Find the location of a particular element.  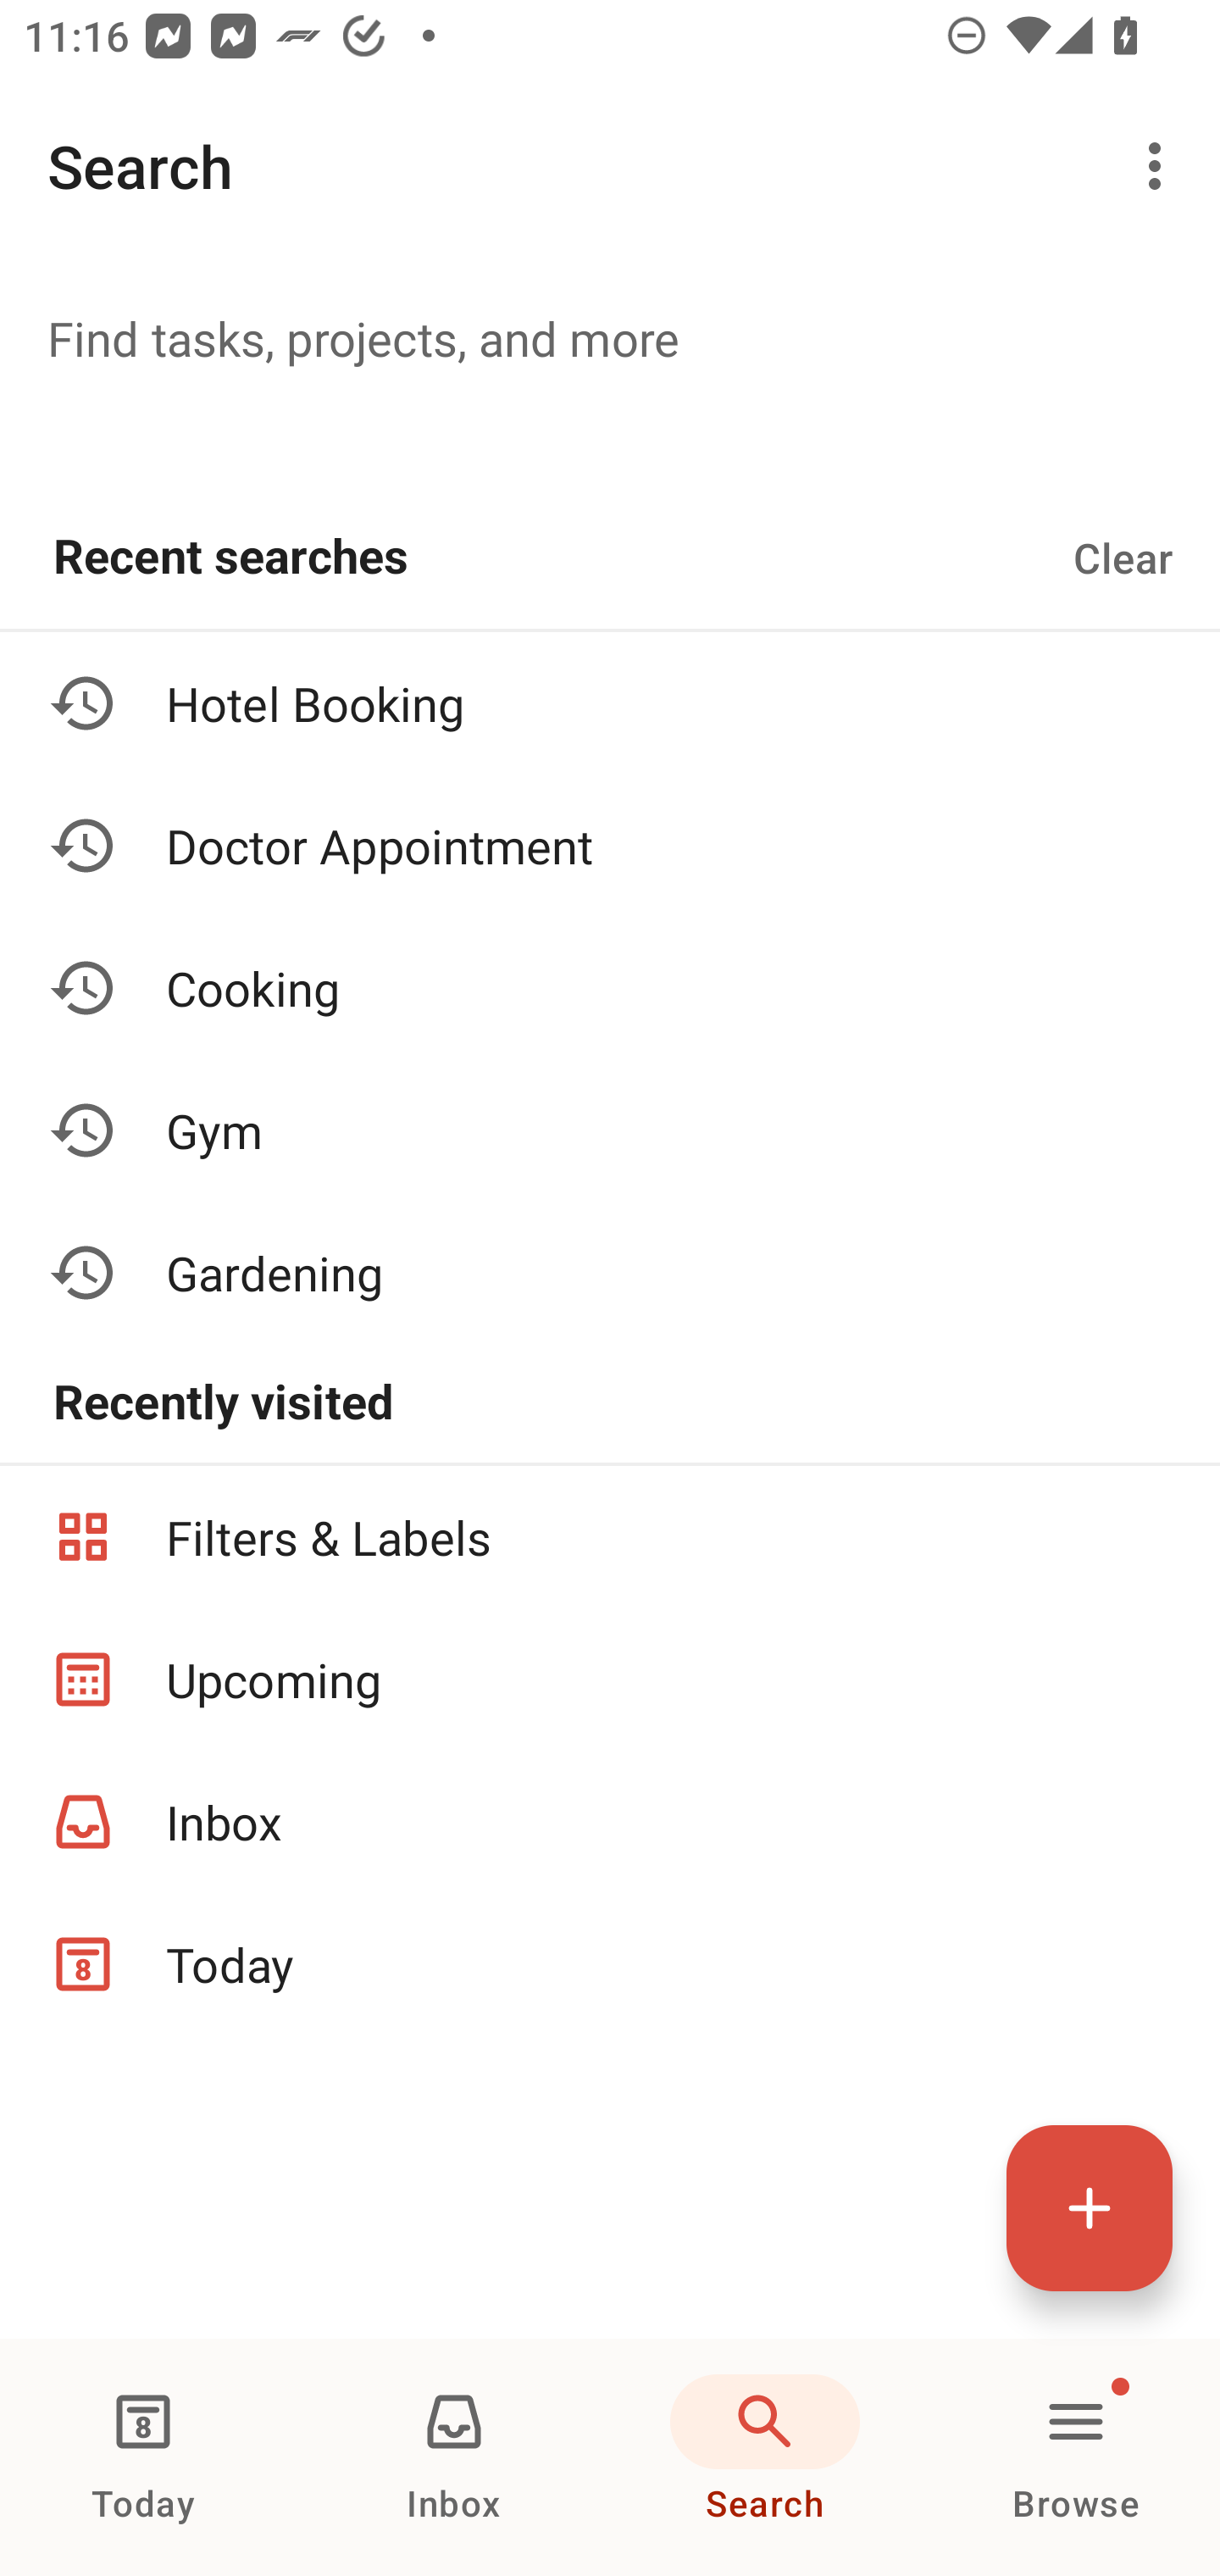

Inbox is located at coordinates (610, 1822).